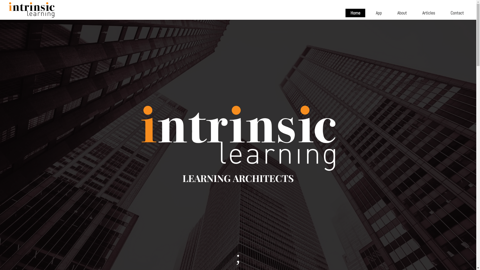  Describe the element at coordinates (457, 13) in the screenshot. I see `Contact` at that location.